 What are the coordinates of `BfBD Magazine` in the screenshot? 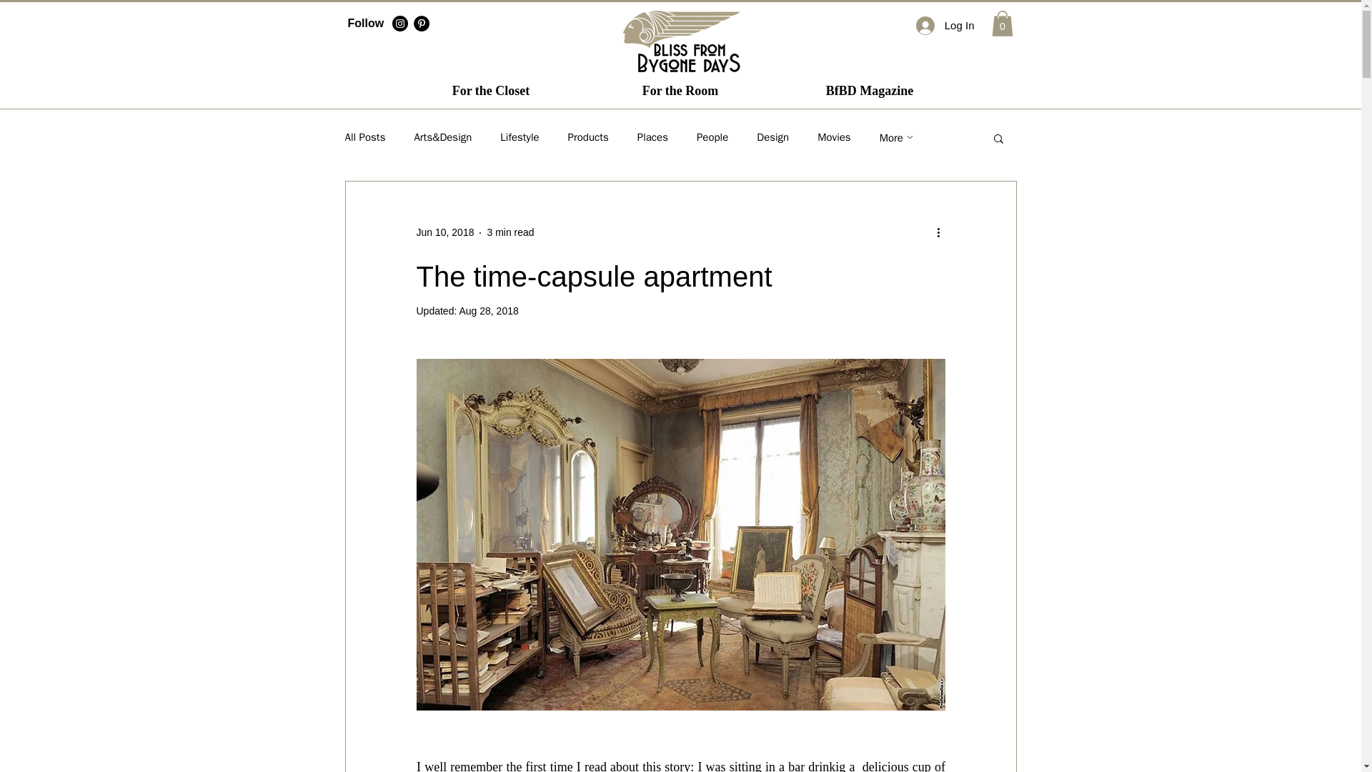 It's located at (869, 91).